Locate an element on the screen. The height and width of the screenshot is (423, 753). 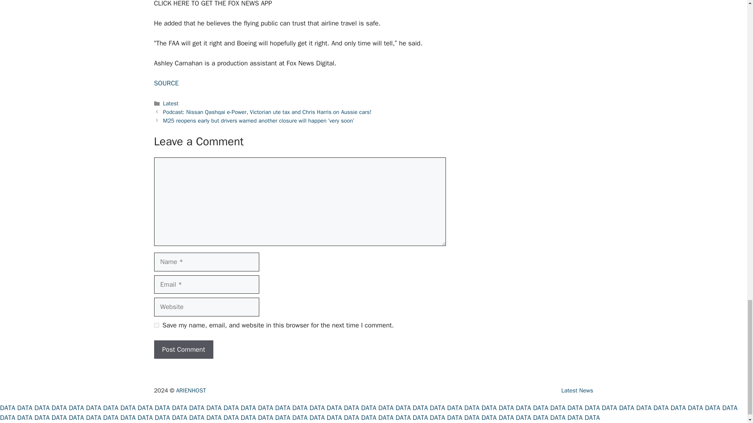
DATA is located at coordinates (59, 408).